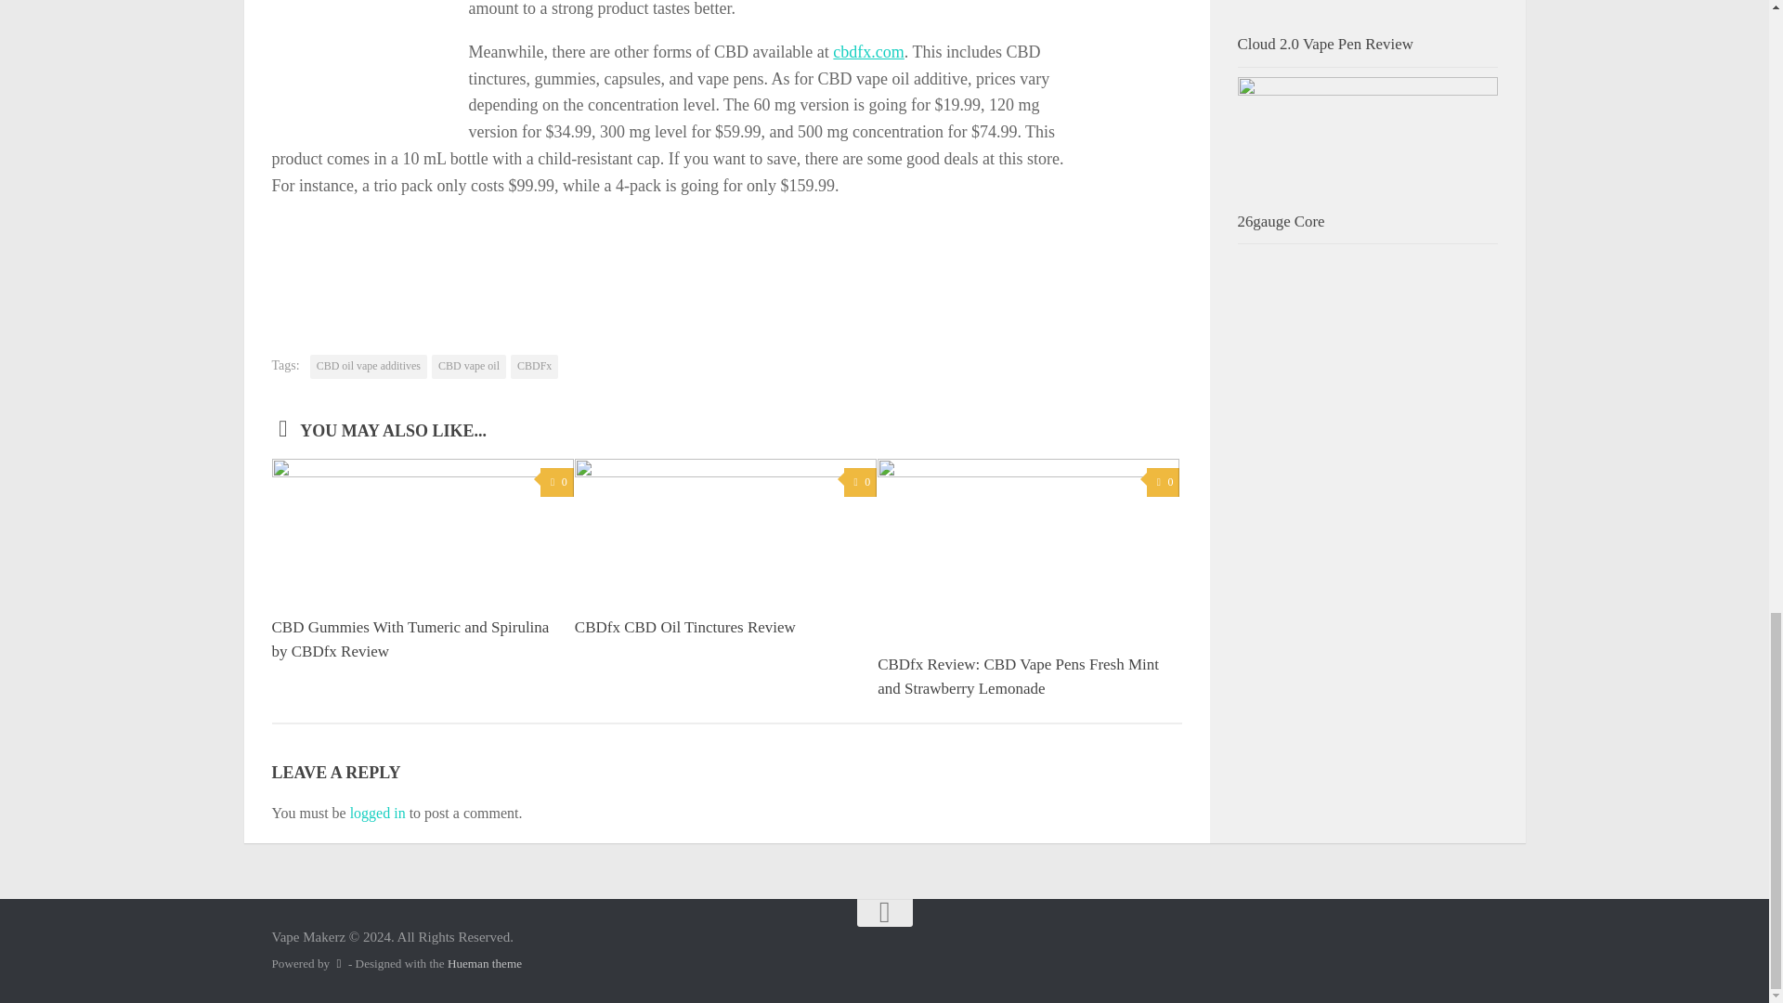  I want to click on Powered by WordPress, so click(338, 964).